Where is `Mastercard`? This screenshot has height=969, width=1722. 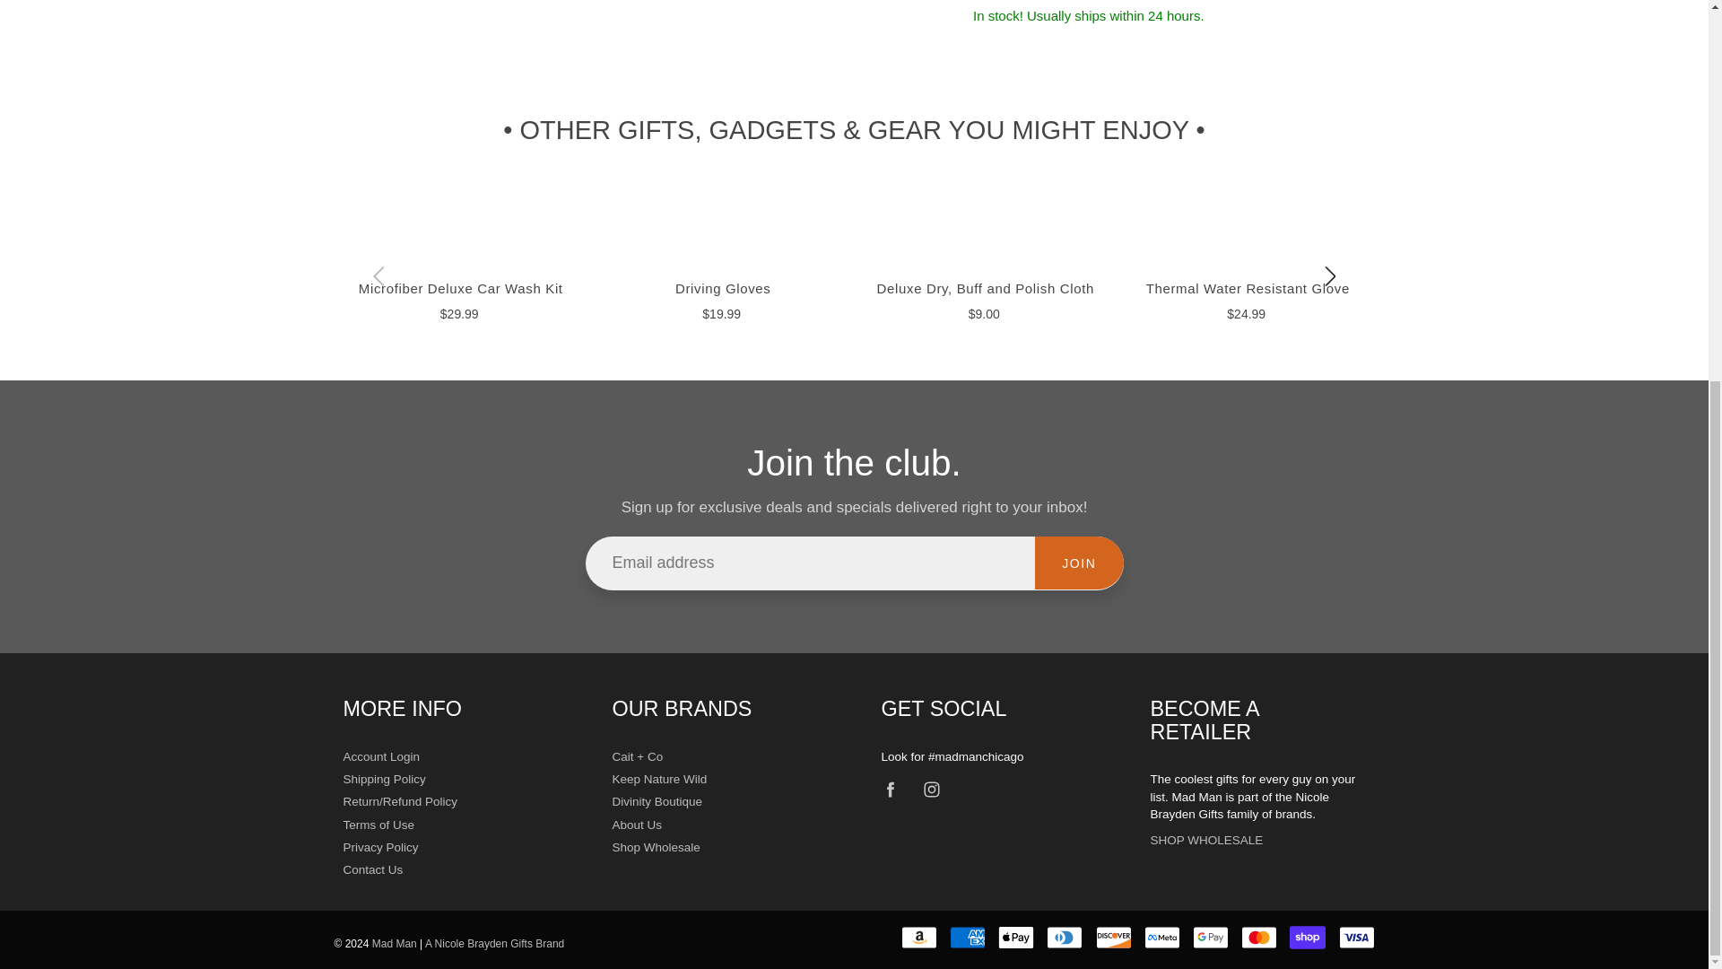 Mastercard is located at coordinates (1259, 937).